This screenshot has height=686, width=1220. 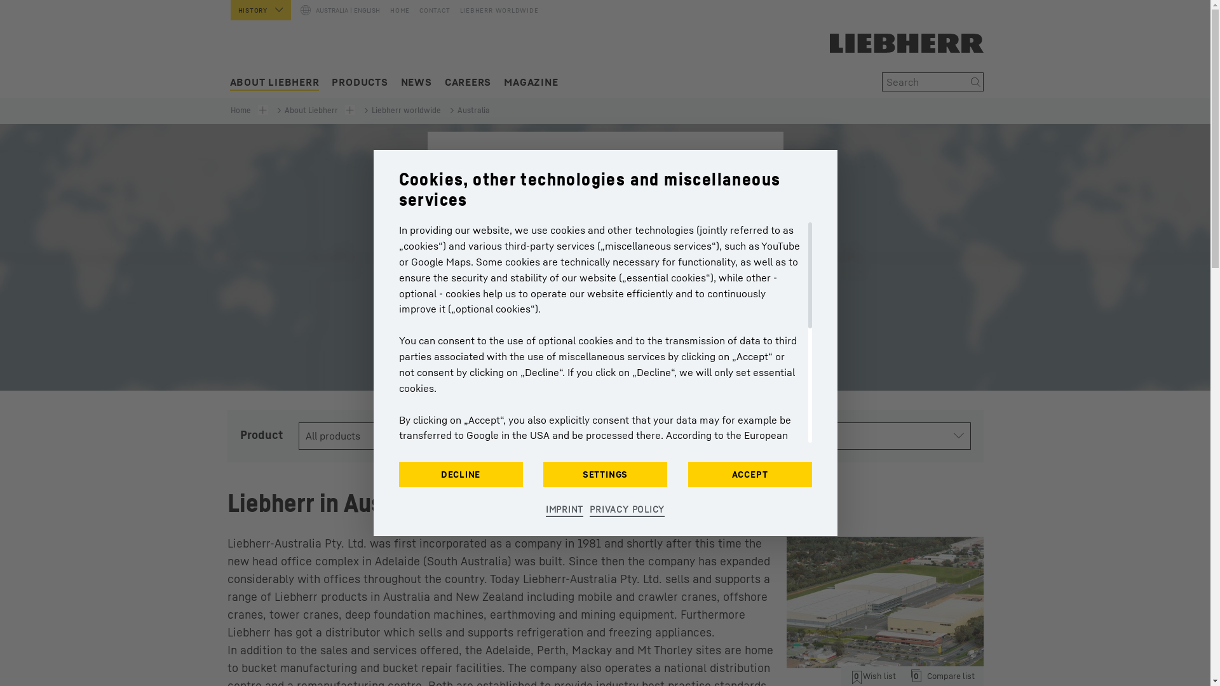 What do you see at coordinates (976, 82) in the screenshot?
I see `Search` at bounding box center [976, 82].